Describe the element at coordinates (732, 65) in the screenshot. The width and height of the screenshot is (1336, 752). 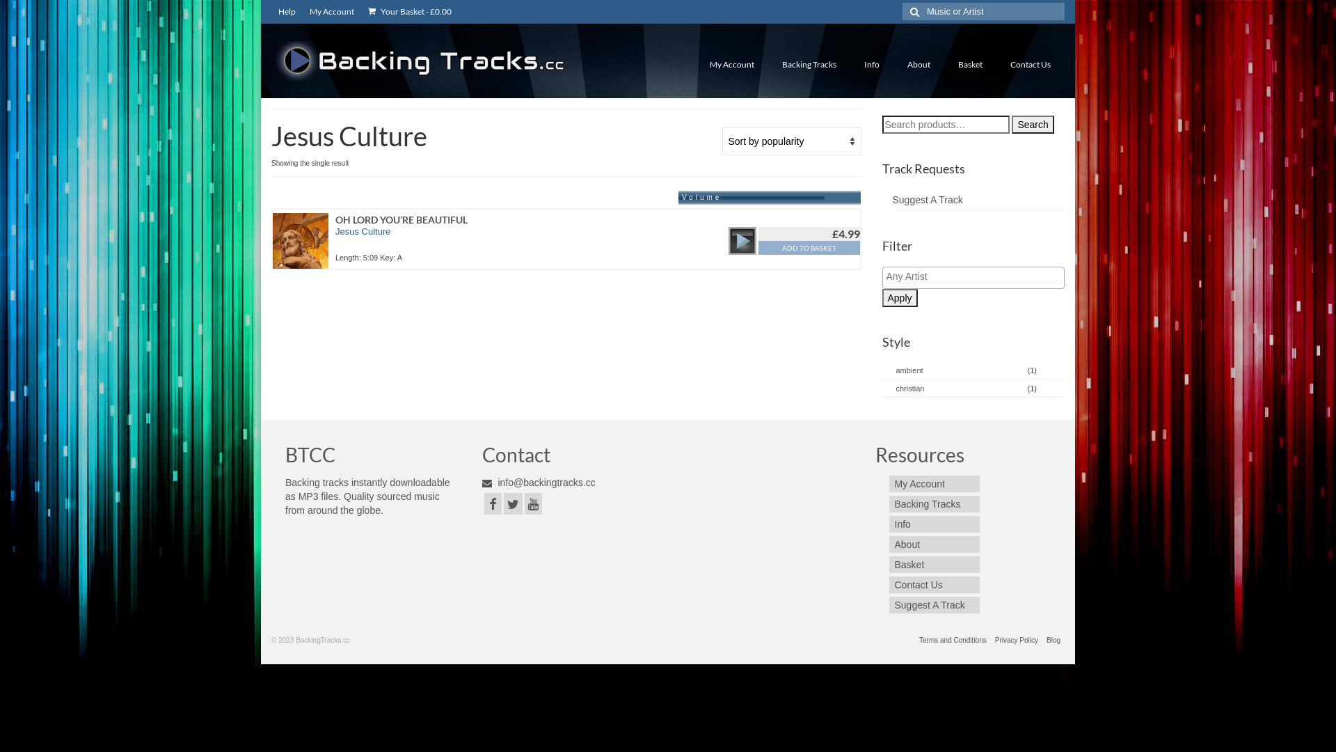
I see `My Account` at that location.